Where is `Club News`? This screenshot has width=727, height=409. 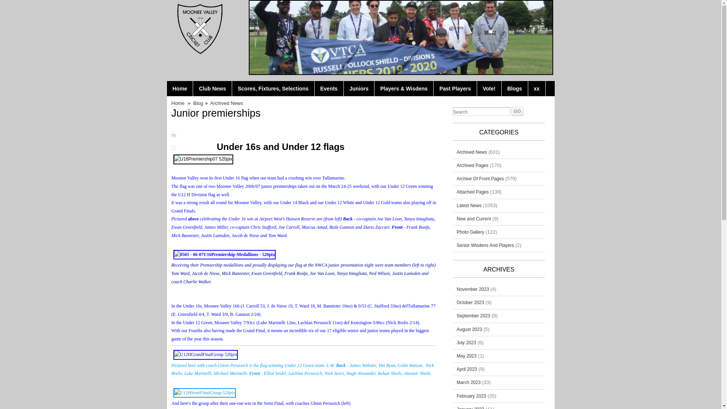 Club News is located at coordinates (213, 89).